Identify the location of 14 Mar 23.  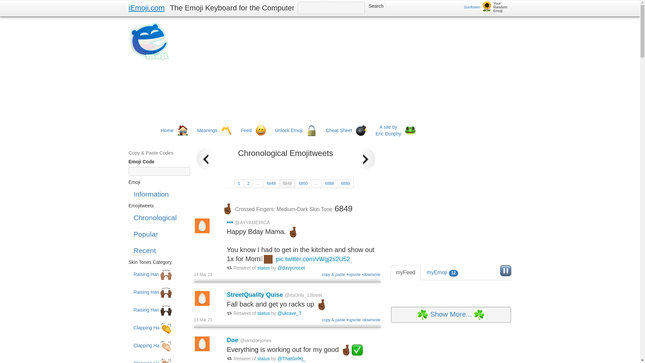
(203, 275).